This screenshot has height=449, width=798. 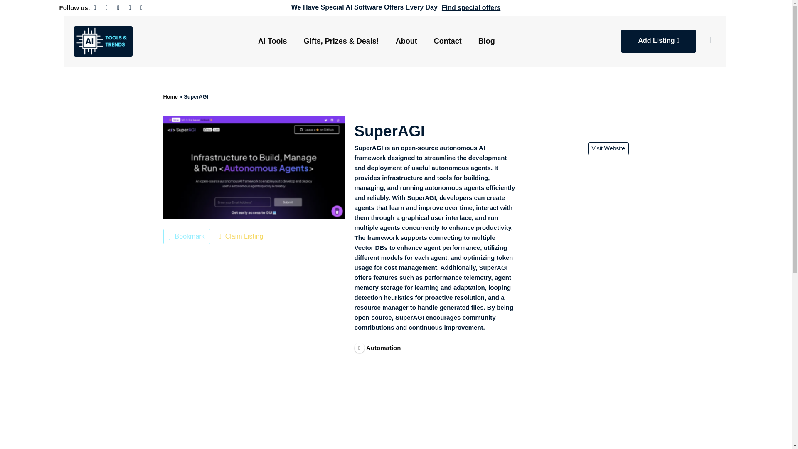 I want to click on Add Listing, so click(x=658, y=41).